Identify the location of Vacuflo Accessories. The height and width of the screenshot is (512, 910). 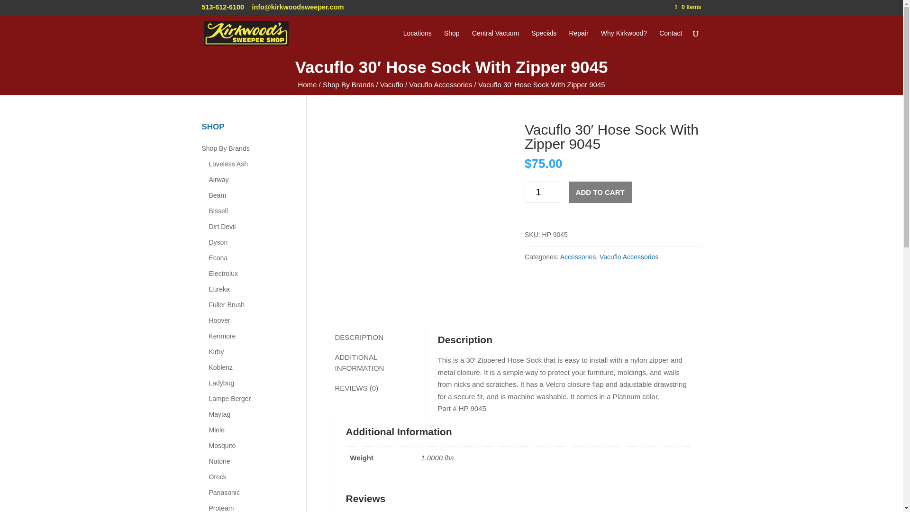
(440, 84).